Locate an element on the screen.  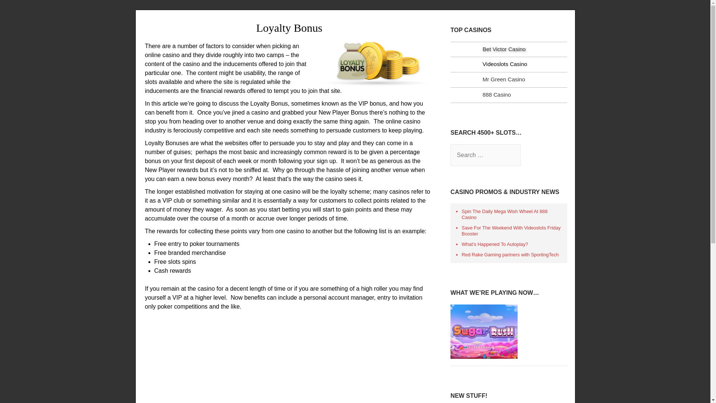
Bet Victor Casino is located at coordinates (504, 49).